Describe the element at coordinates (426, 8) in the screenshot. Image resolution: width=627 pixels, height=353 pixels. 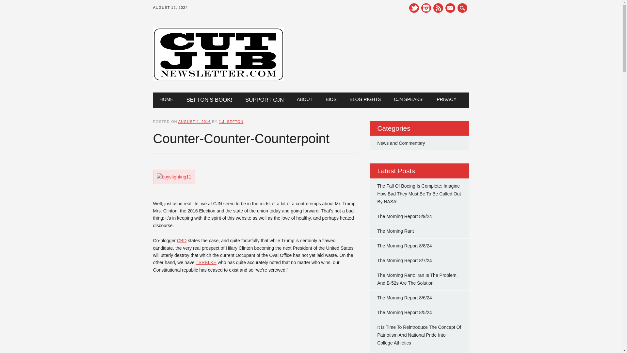
I see `Instagram` at that location.